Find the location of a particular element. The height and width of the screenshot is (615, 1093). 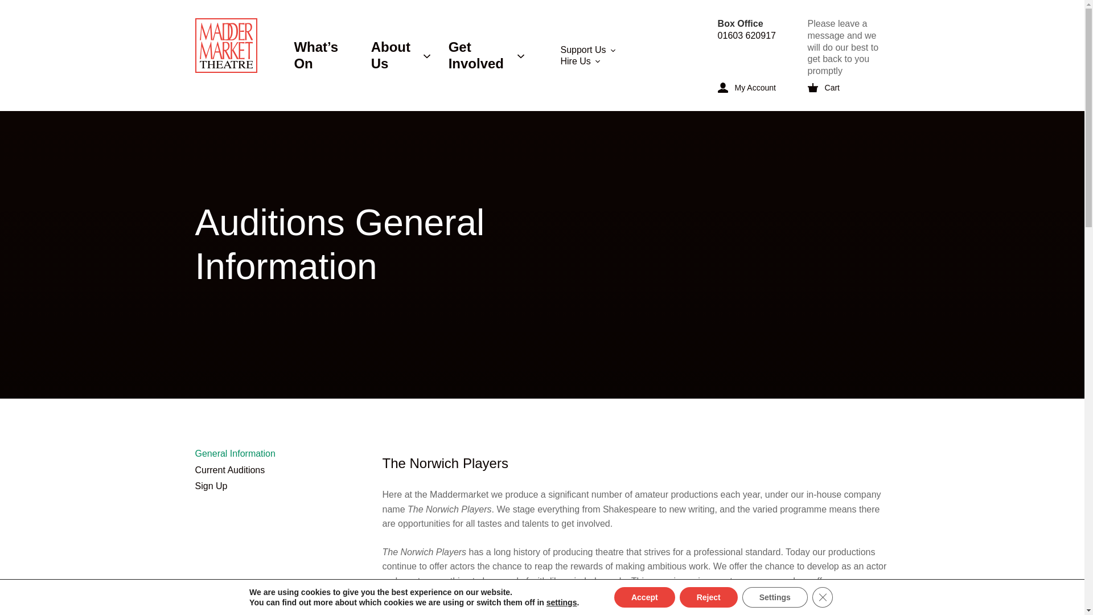

General Information is located at coordinates (235, 453).